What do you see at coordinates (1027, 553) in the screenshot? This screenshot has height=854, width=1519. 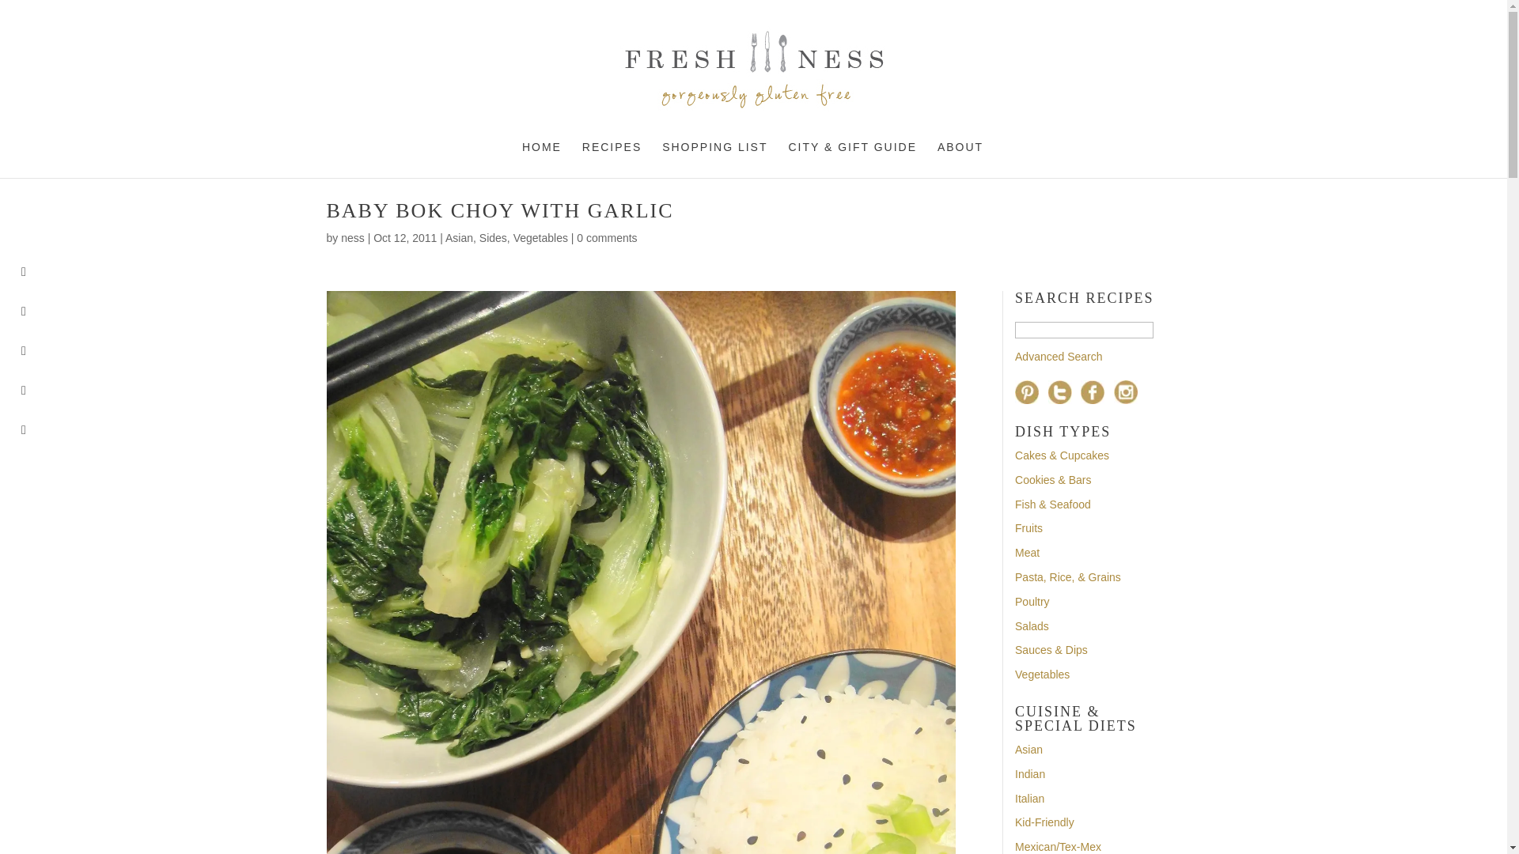 I see `Meat` at bounding box center [1027, 553].